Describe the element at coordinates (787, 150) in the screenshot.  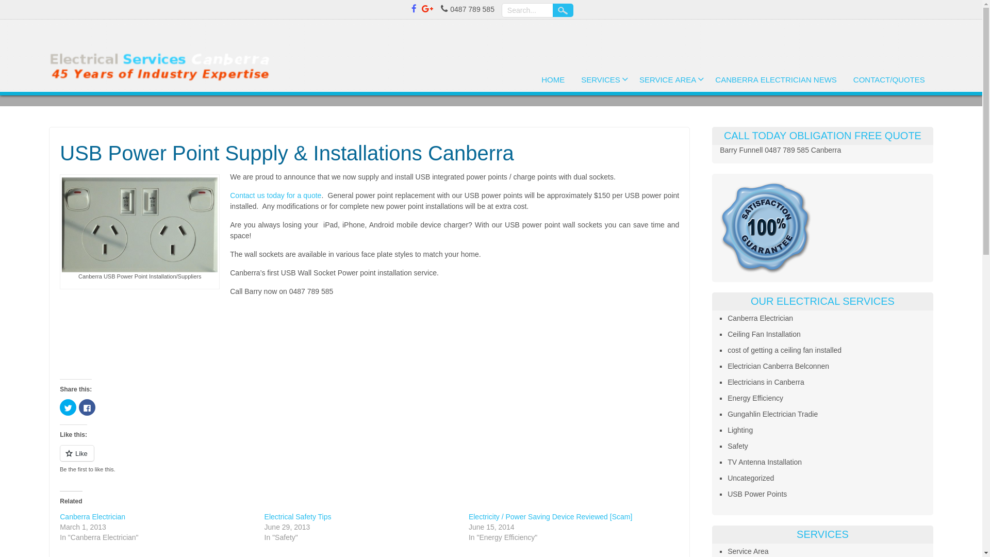
I see `0487 789 585` at that location.